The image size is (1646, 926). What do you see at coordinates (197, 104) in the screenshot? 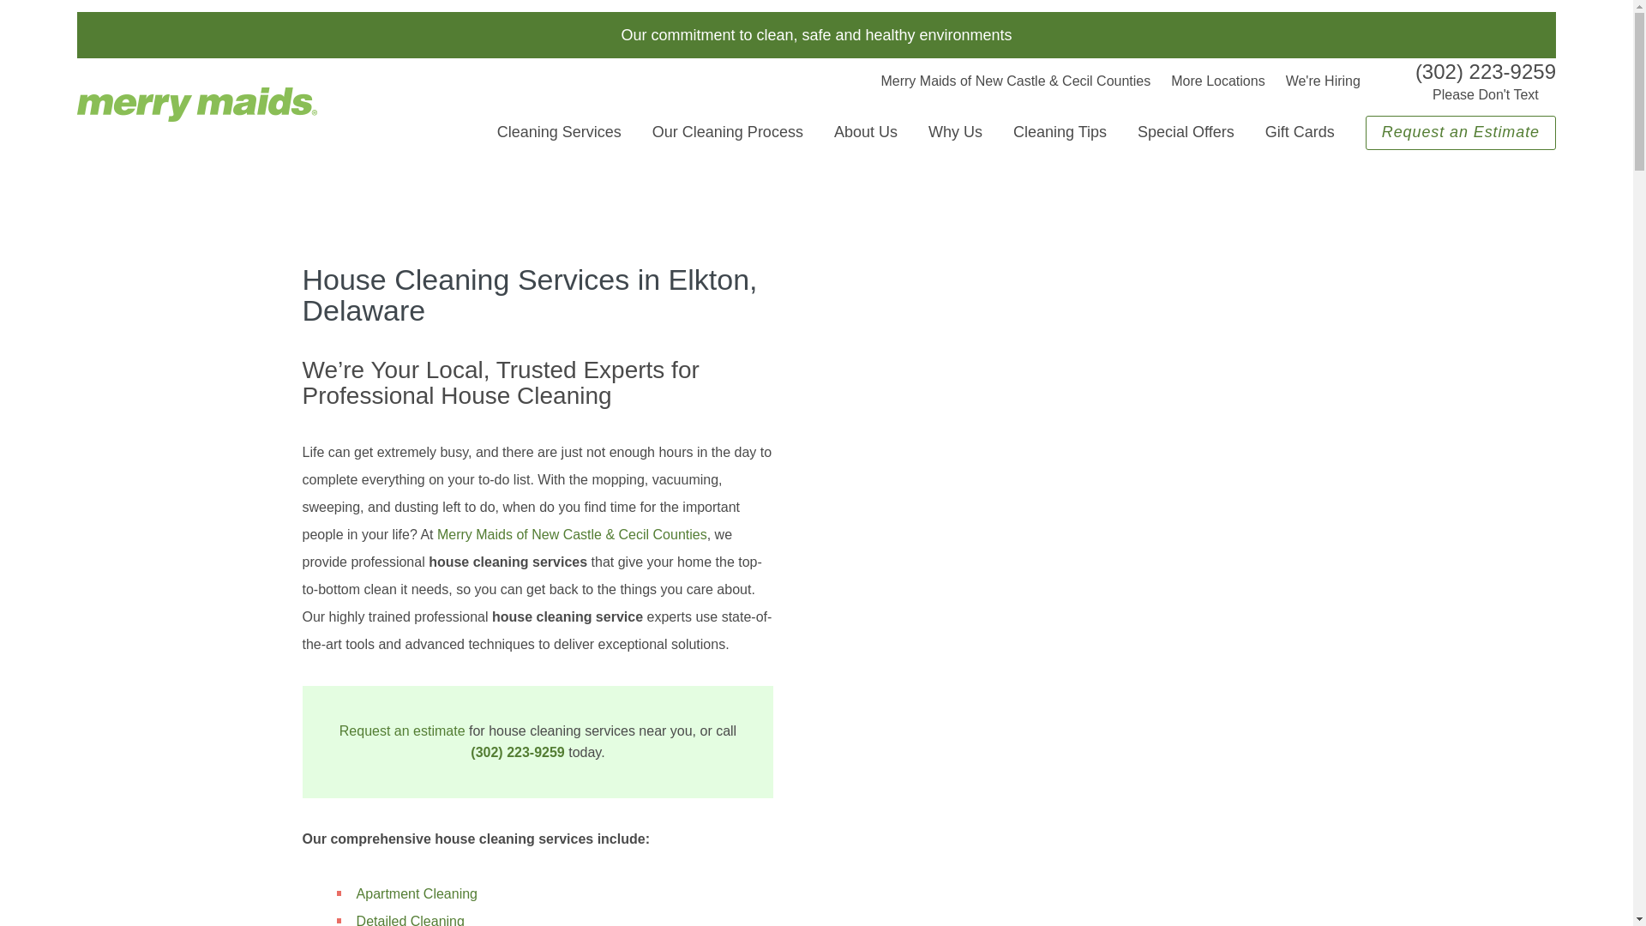
I see `Merry Maids` at bounding box center [197, 104].